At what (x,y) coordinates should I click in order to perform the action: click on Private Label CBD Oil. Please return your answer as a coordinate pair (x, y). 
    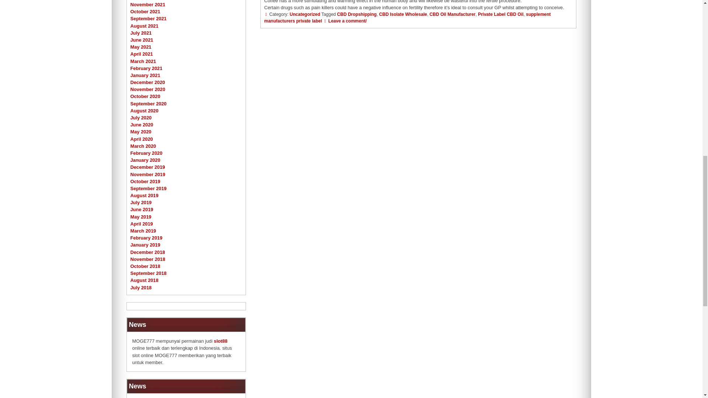
    Looking at the image, I should click on (500, 14).